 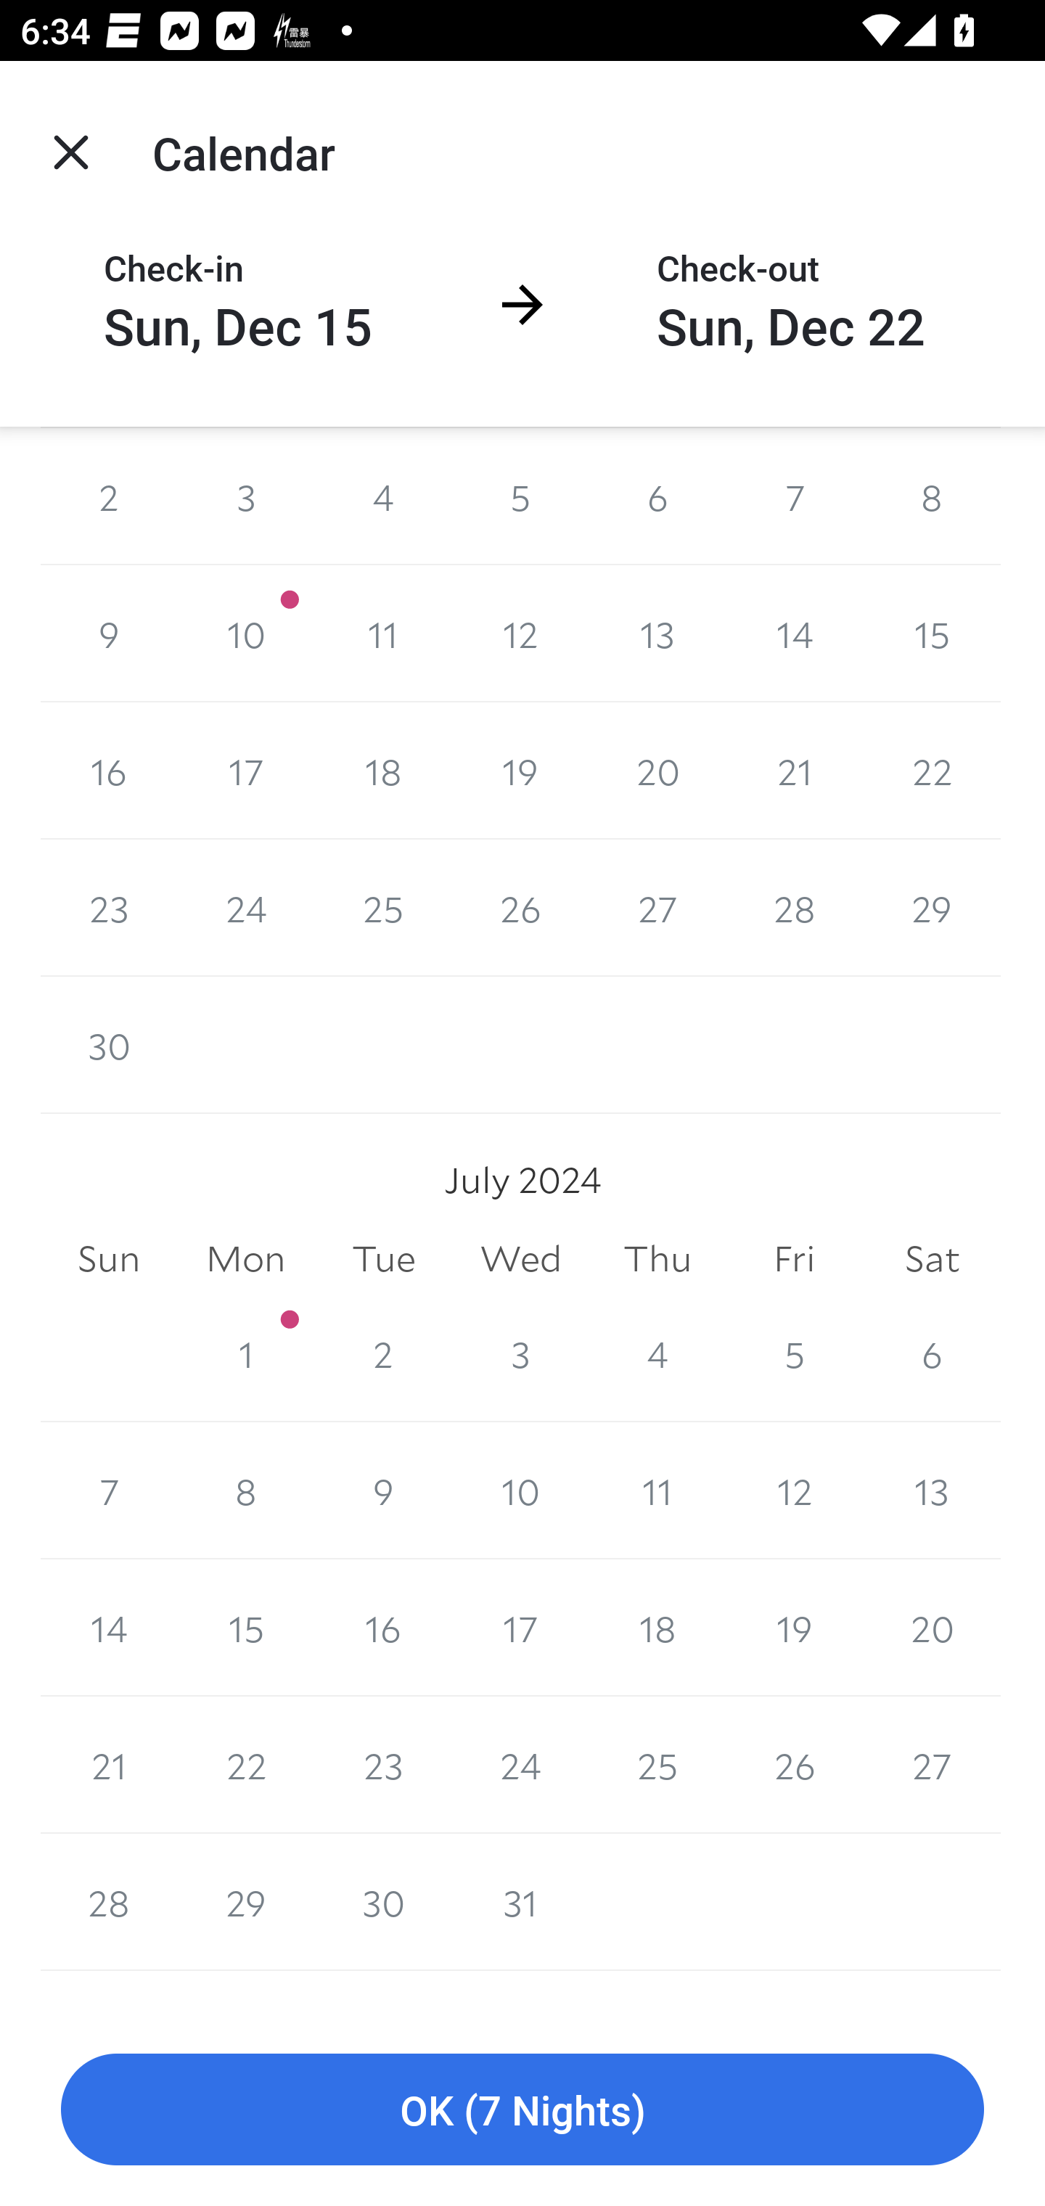 What do you see at coordinates (245, 909) in the screenshot?
I see `24 24 June 2024` at bounding box center [245, 909].